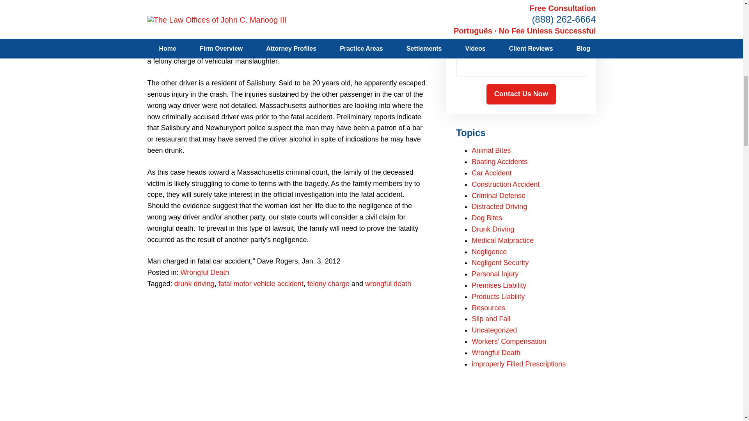 The height and width of the screenshot is (421, 749). What do you see at coordinates (502, 240) in the screenshot?
I see `Medical Malpractice` at bounding box center [502, 240].